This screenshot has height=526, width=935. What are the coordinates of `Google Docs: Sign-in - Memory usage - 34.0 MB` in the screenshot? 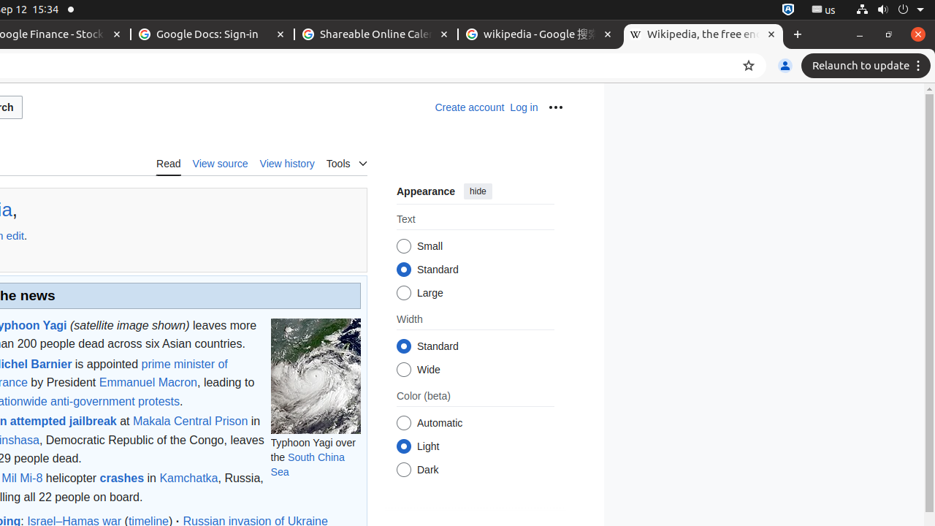 It's located at (213, 35).